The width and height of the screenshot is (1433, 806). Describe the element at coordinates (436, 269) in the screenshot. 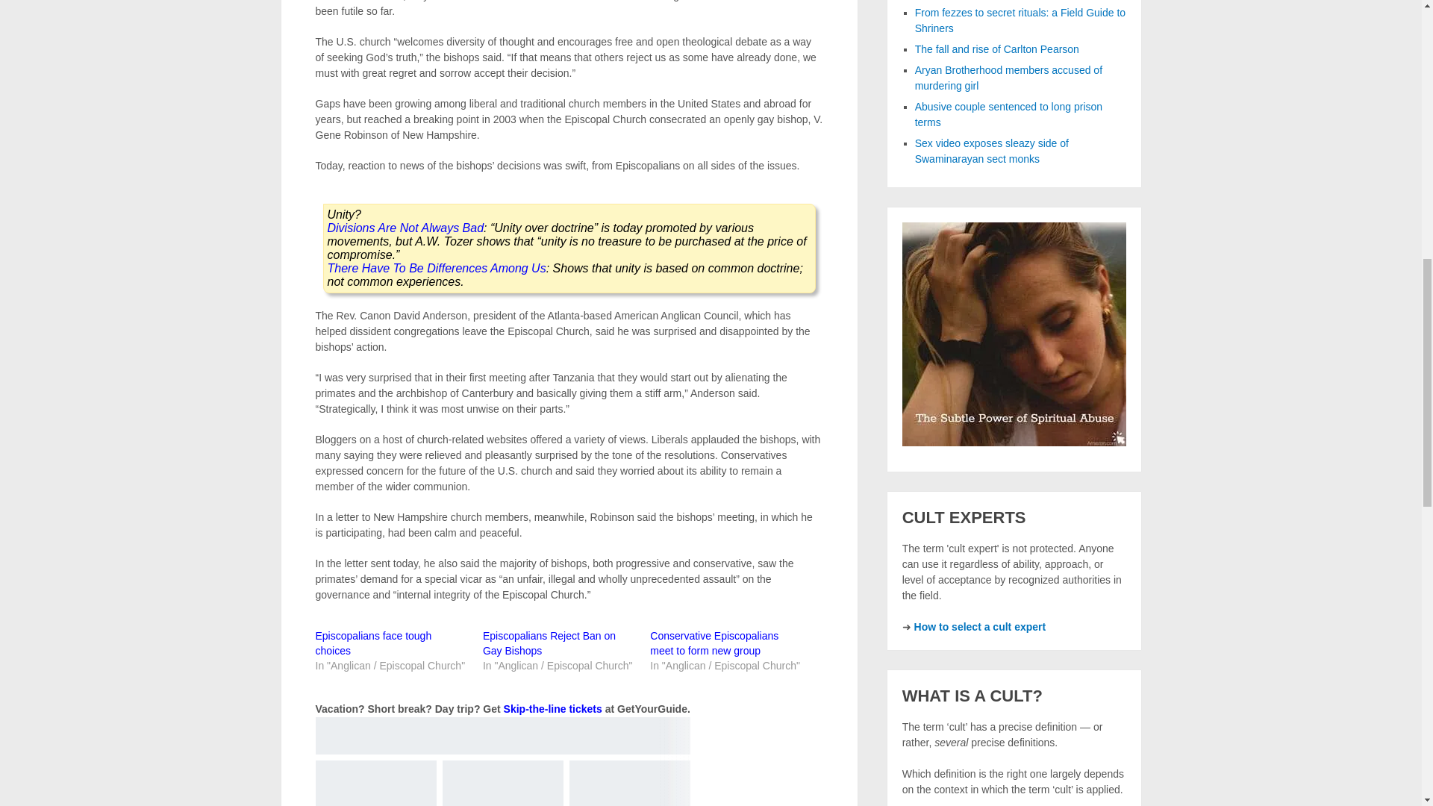

I see `There Have To Be Differences Among Us` at that location.